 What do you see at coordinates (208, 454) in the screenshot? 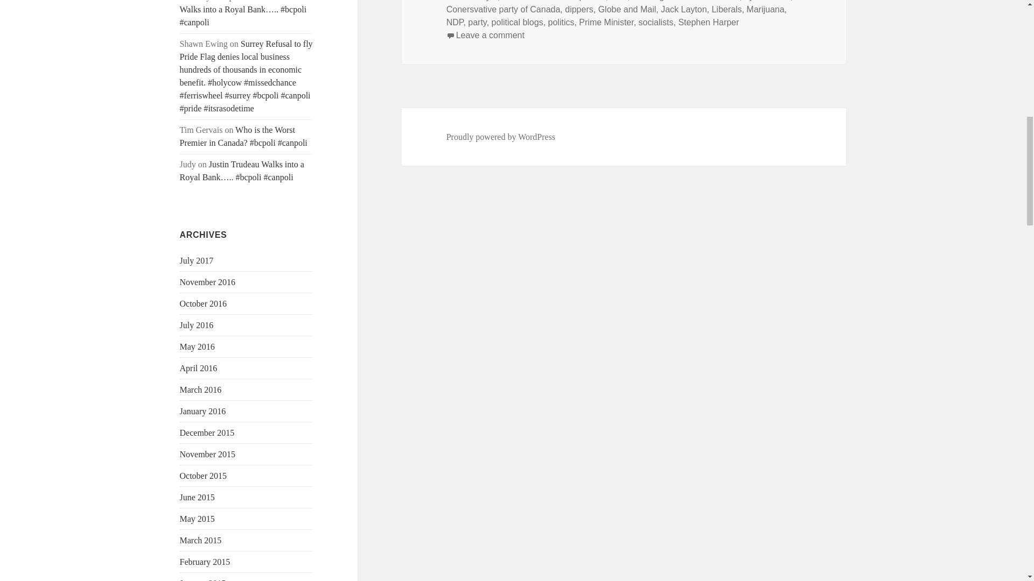
I see `November 2015` at bounding box center [208, 454].